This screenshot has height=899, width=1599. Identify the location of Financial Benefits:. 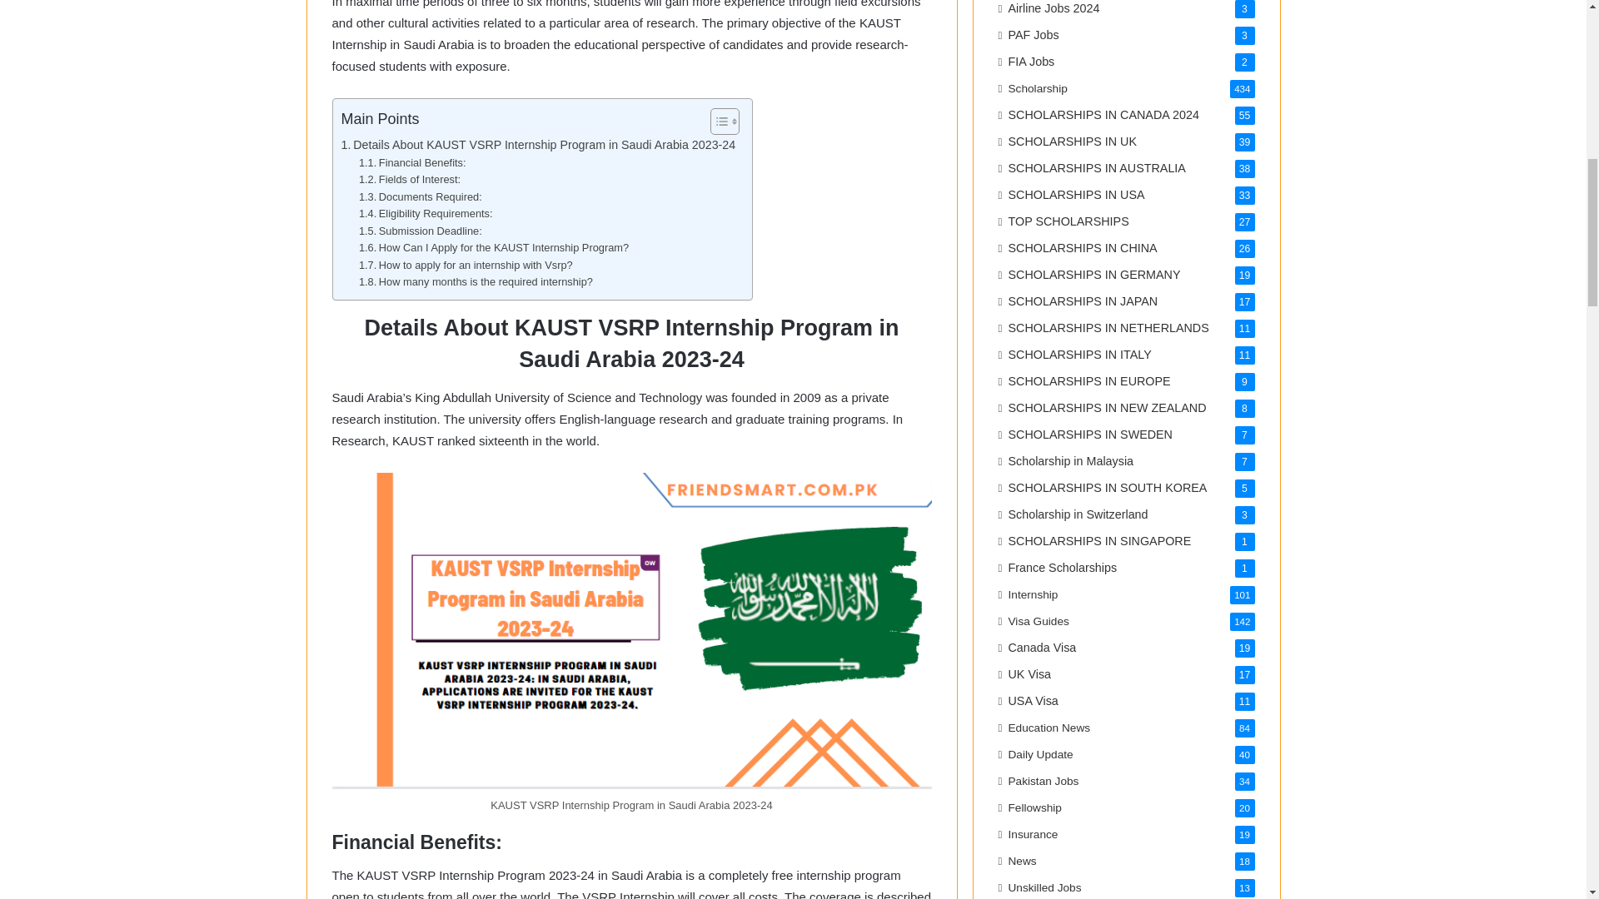
(412, 163).